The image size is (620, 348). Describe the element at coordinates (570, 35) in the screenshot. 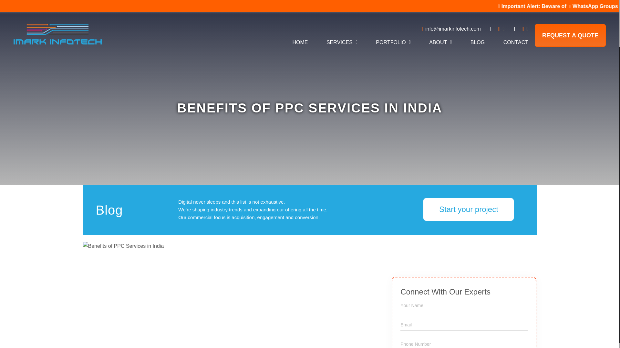

I see `REQUEST A QUOTE` at that location.